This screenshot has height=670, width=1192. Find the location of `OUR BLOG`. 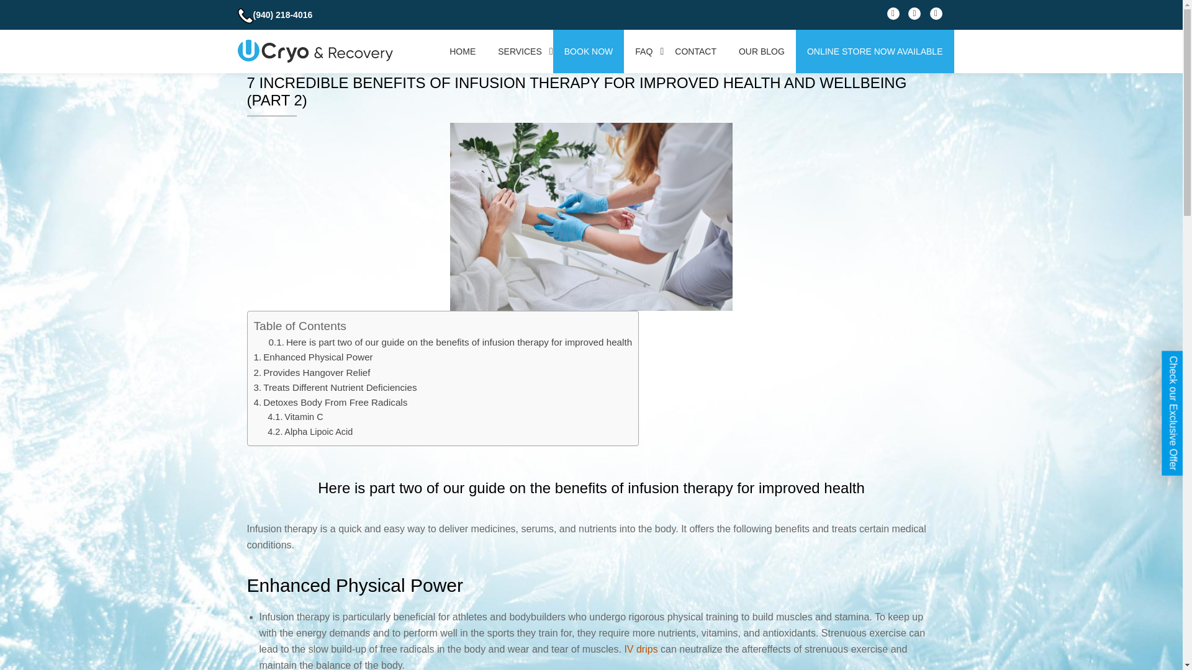

OUR BLOG is located at coordinates (761, 51).